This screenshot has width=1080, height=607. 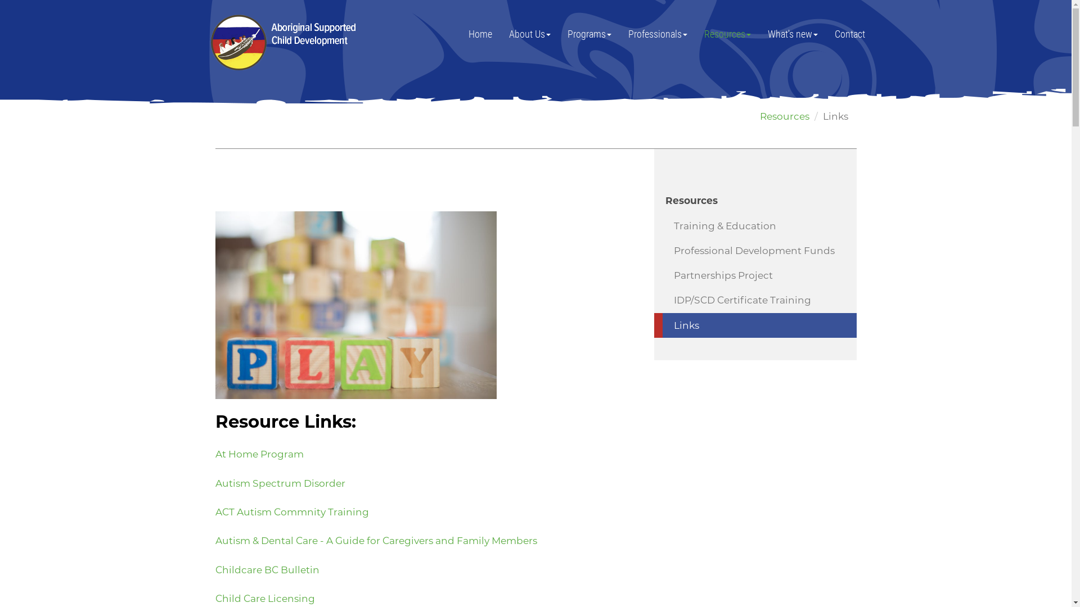 I want to click on Child Care Licensing, so click(x=264, y=598).